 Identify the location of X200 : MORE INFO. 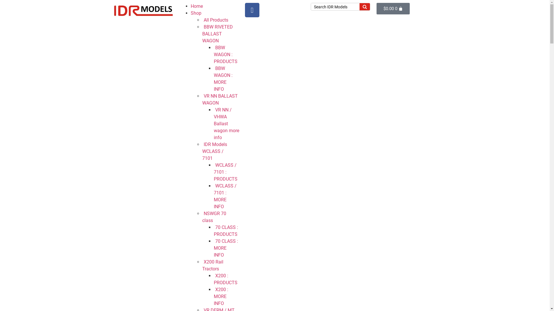
(221, 297).